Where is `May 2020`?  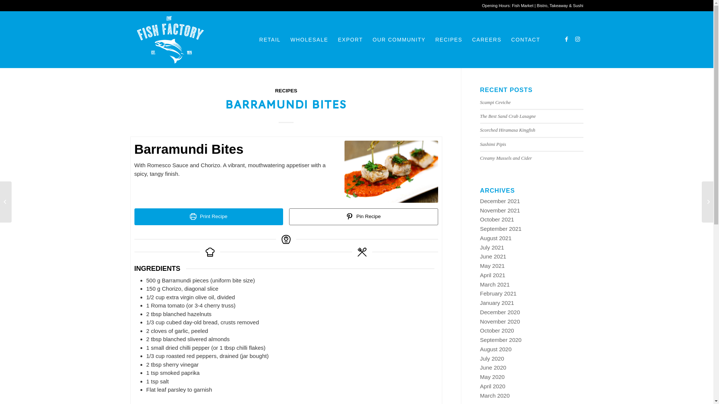
May 2020 is located at coordinates (492, 377).